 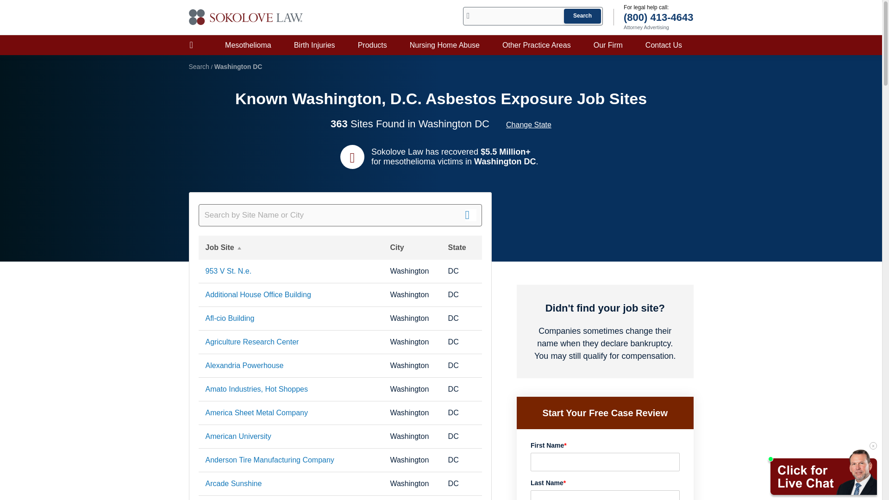 What do you see at coordinates (248, 44) in the screenshot?
I see `Mesothelioma` at bounding box center [248, 44].